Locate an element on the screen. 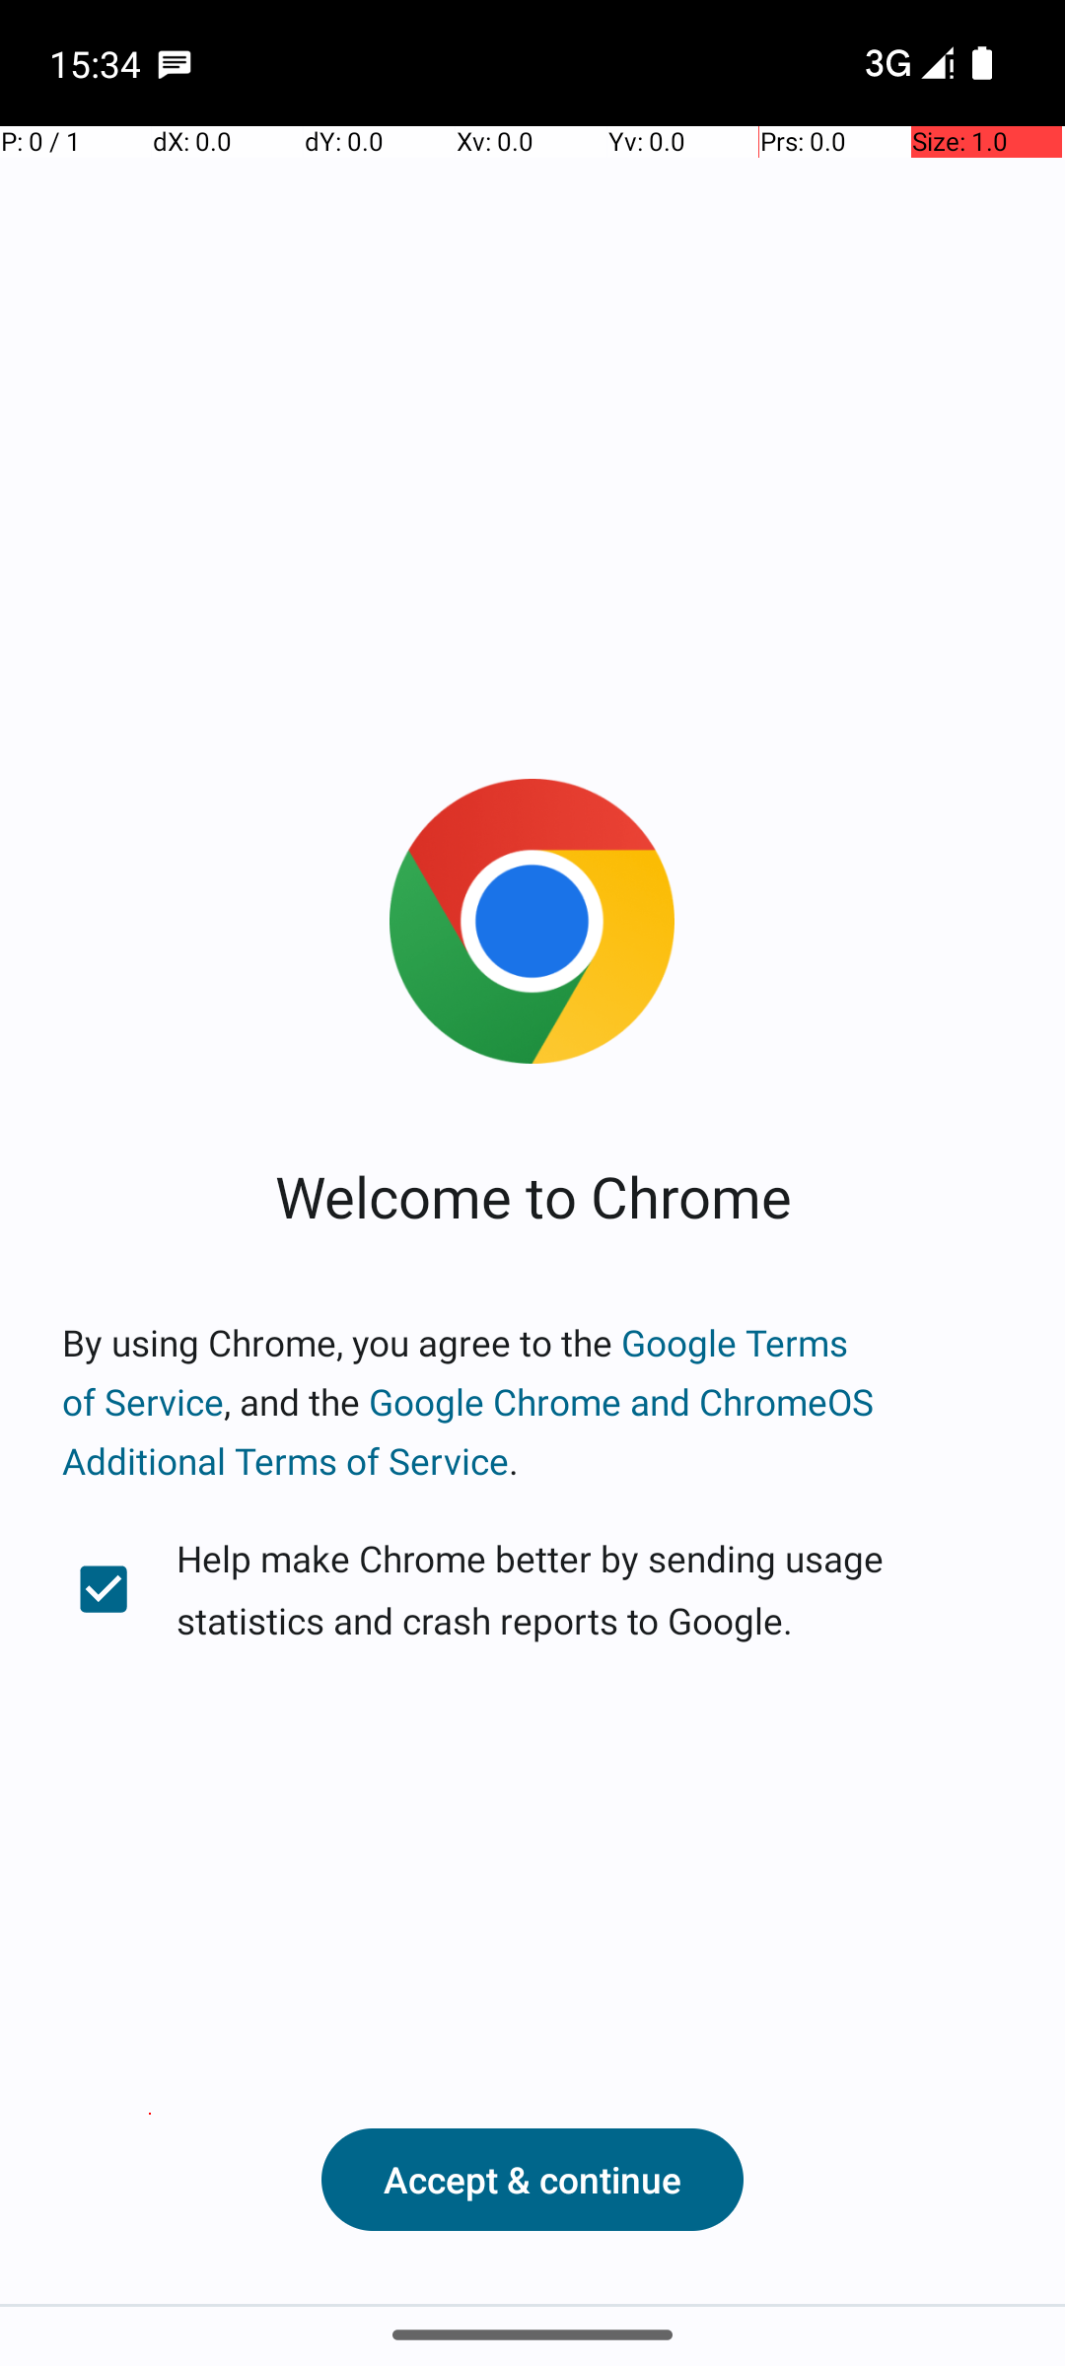  Accept & continue is located at coordinates (532, 2180).